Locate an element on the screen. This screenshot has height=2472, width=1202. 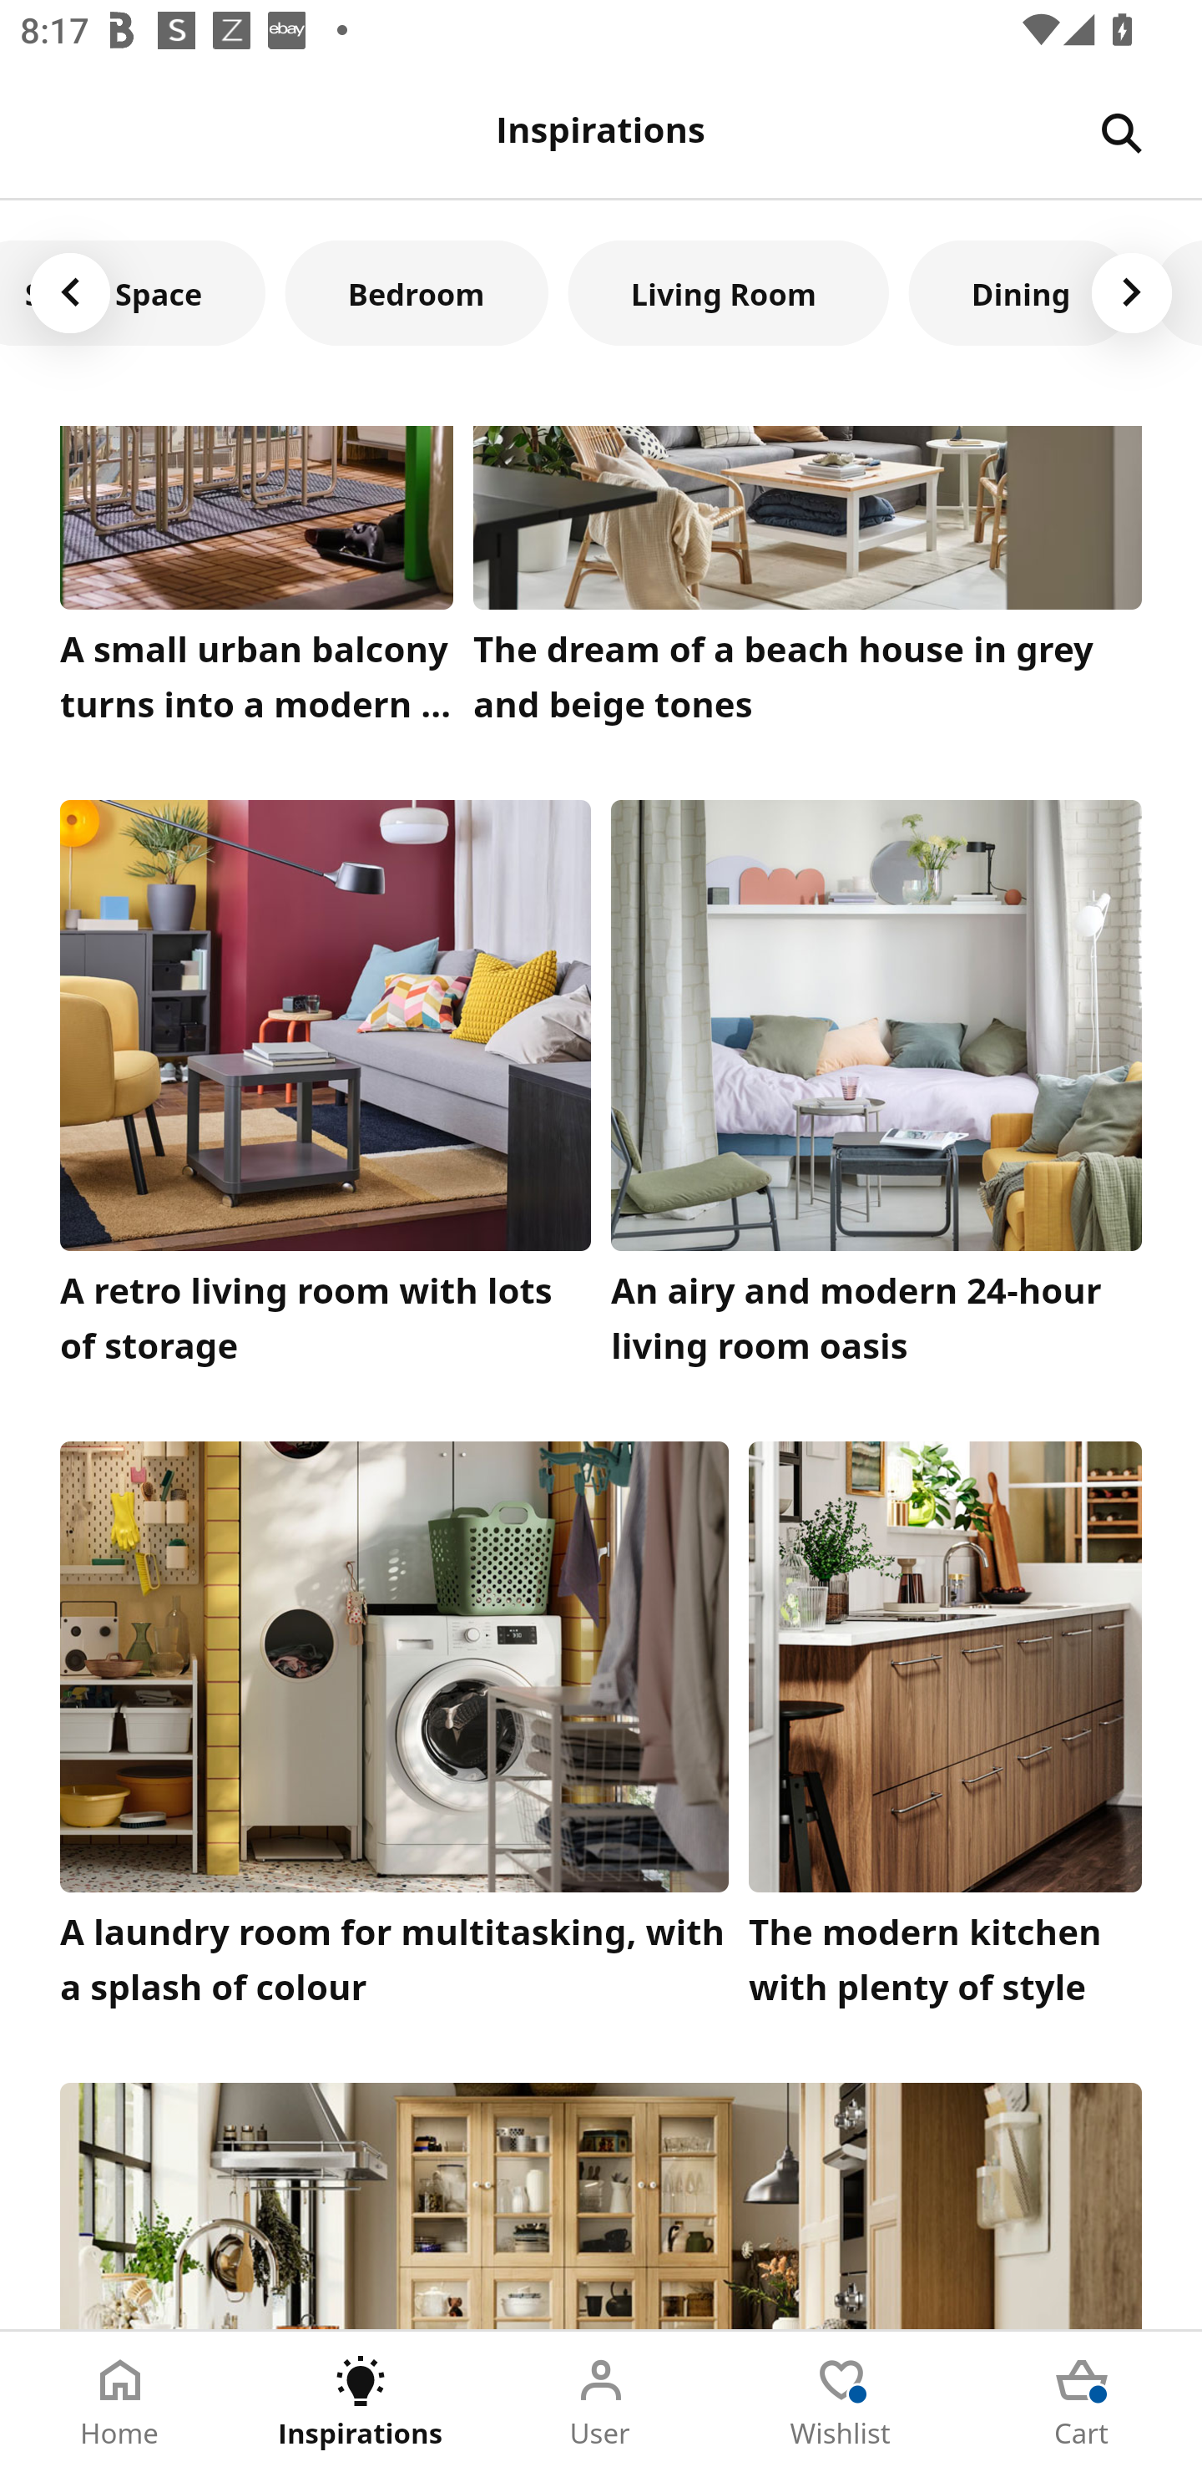
Bedroom is located at coordinates (417, 292).